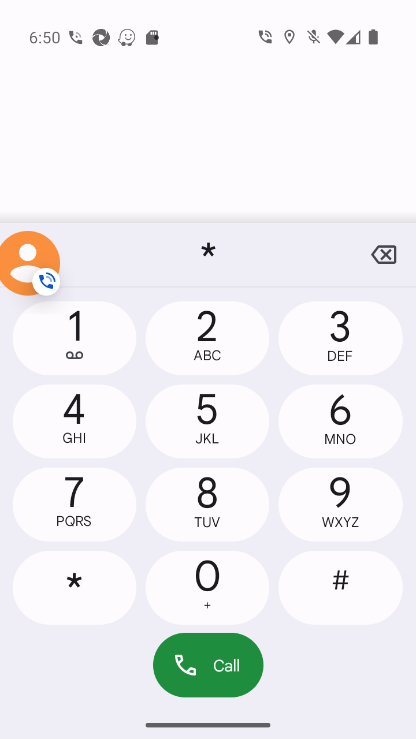  What do you see at coordinates (384, 255) in the screenshot?
I see `backspace` at bounding box center [384, 255].